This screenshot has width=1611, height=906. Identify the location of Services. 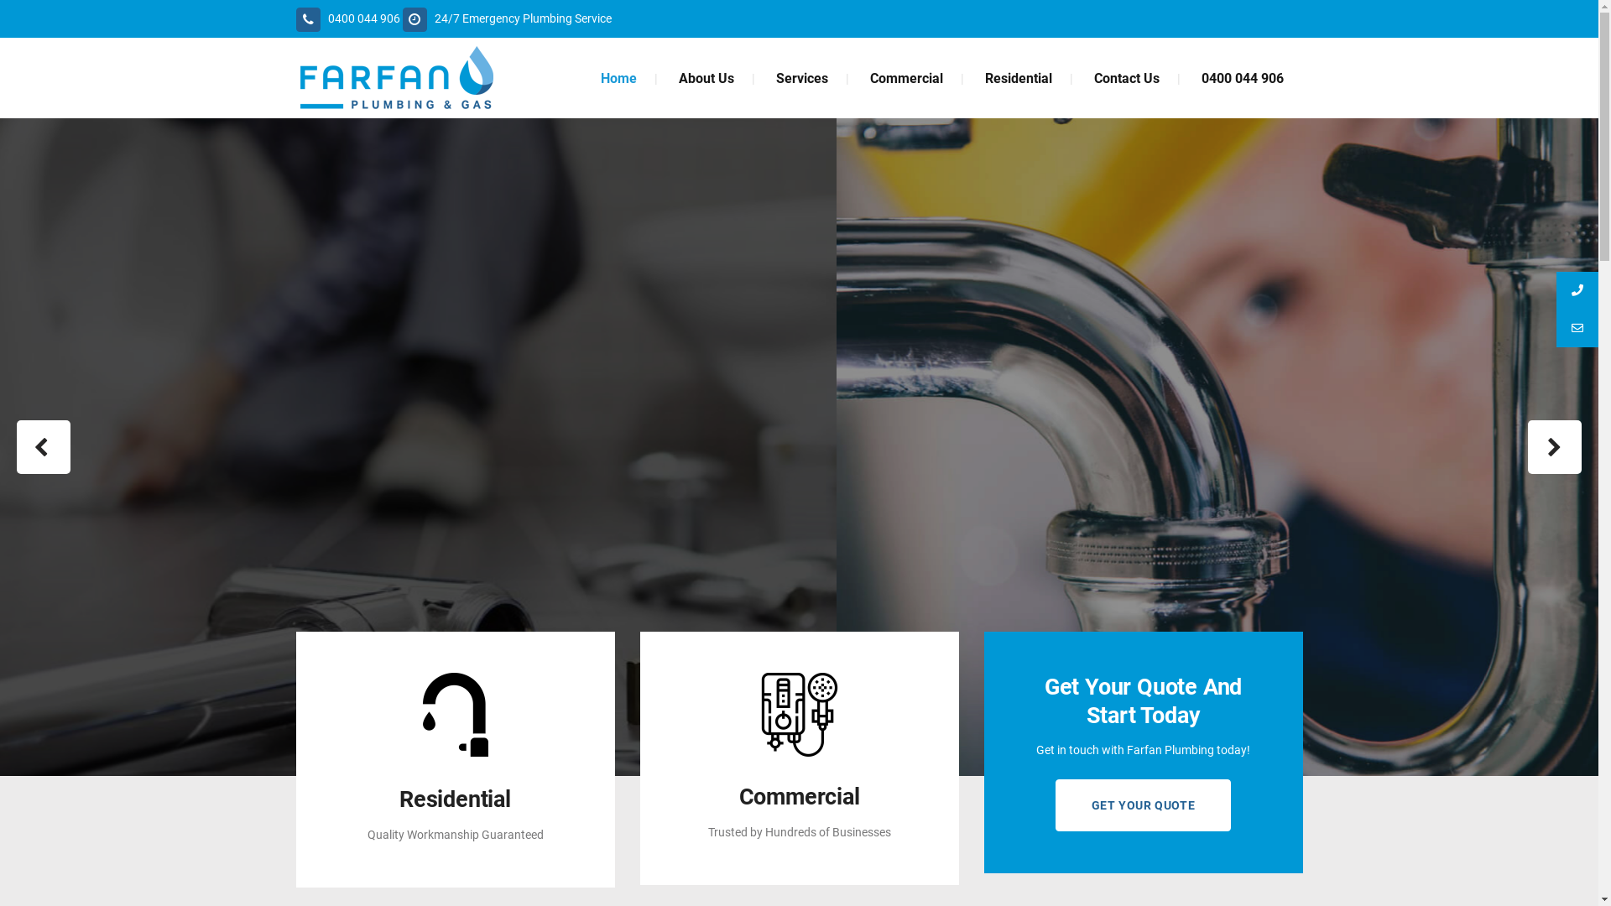
(802, 79).